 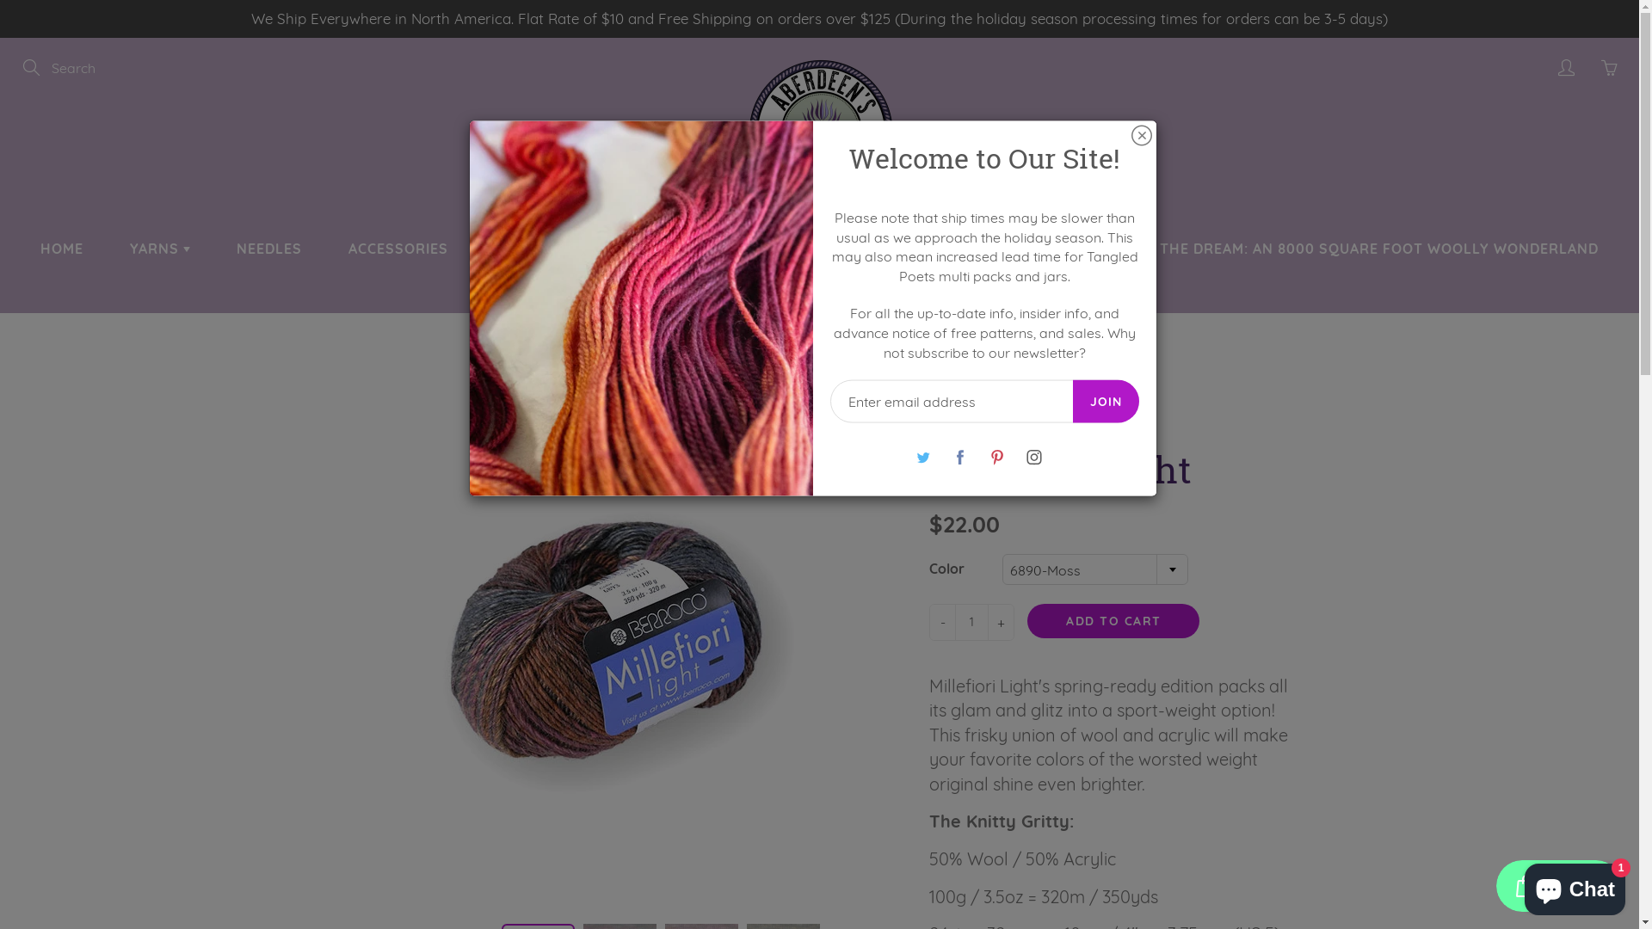 I want to click on Instagram, so click(x=1034, y=458).